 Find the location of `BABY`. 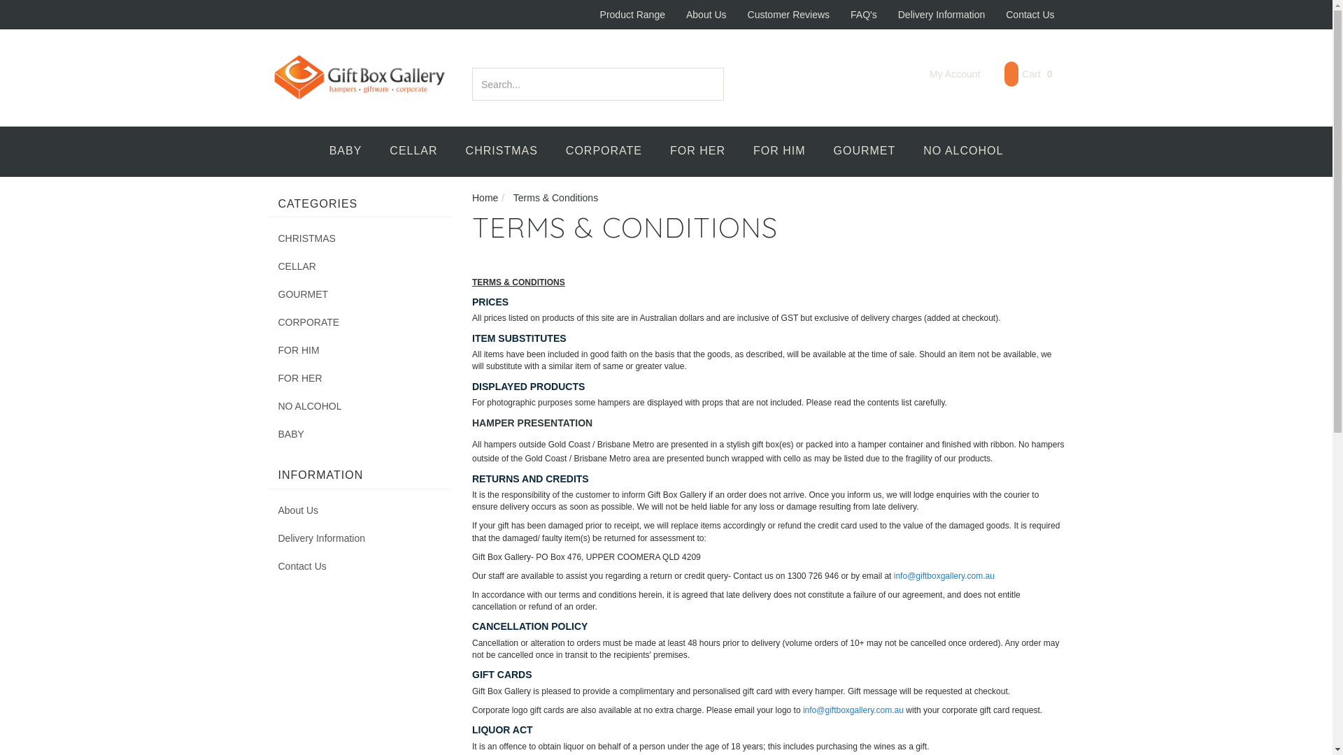

BABY is located at coordinates (360, 434).